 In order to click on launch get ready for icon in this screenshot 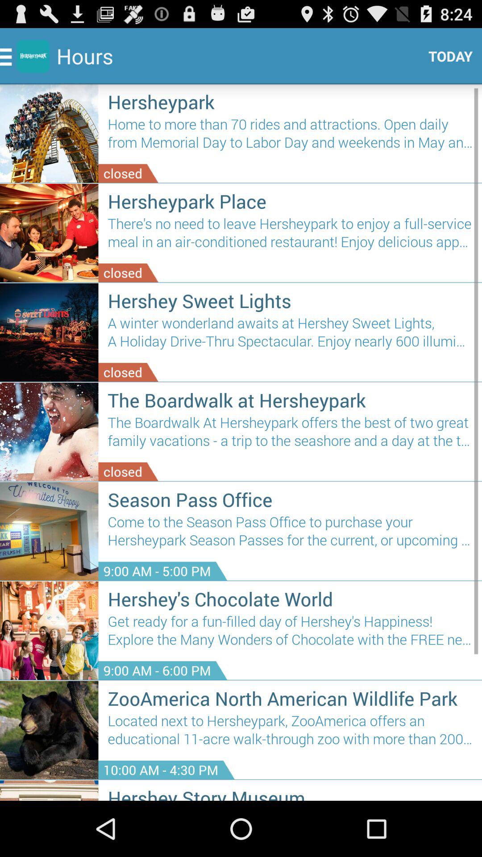, I will do `click(290, 634)`.